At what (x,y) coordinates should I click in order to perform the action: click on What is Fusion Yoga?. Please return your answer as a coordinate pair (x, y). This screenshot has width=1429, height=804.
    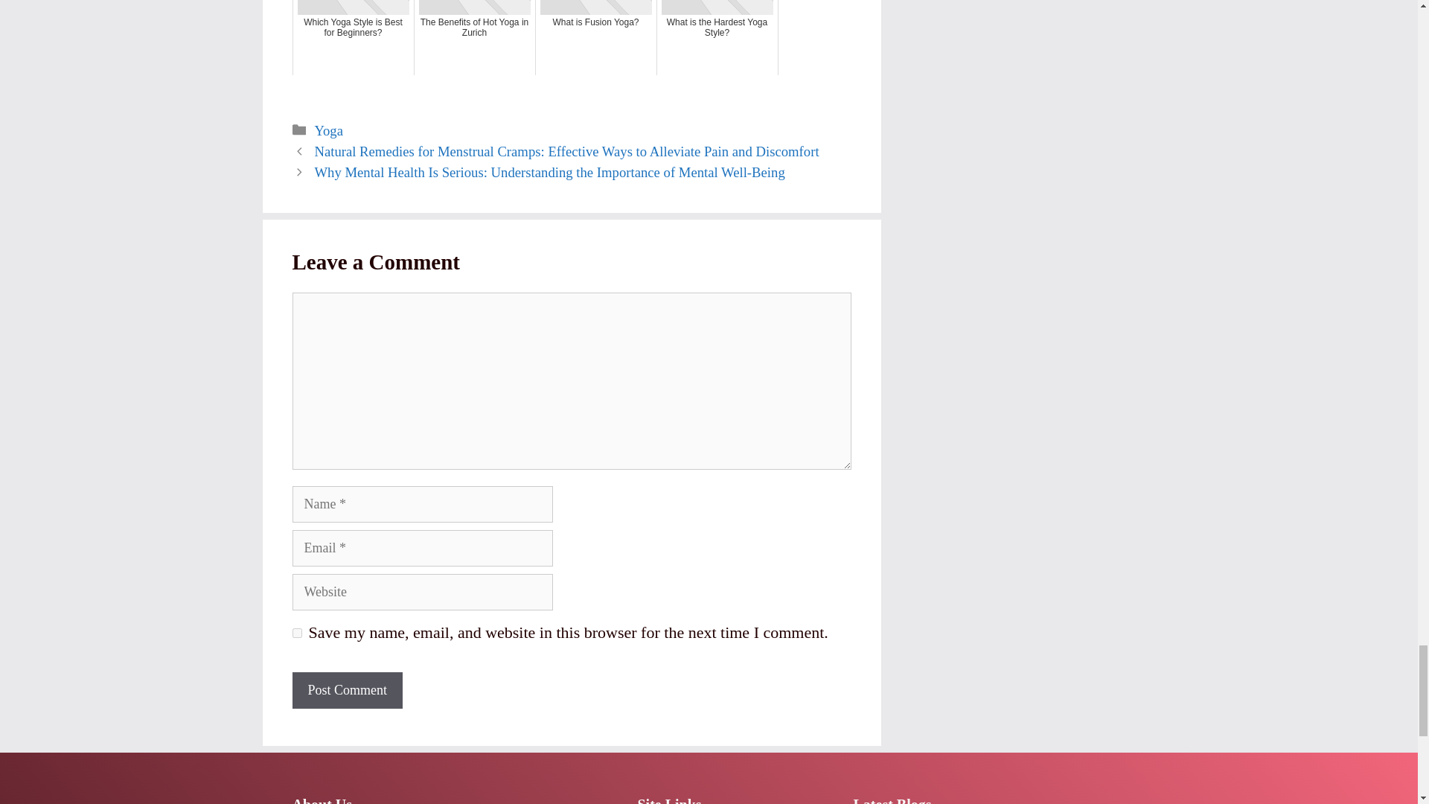
    Looking at the image, I should click on (595, 37).